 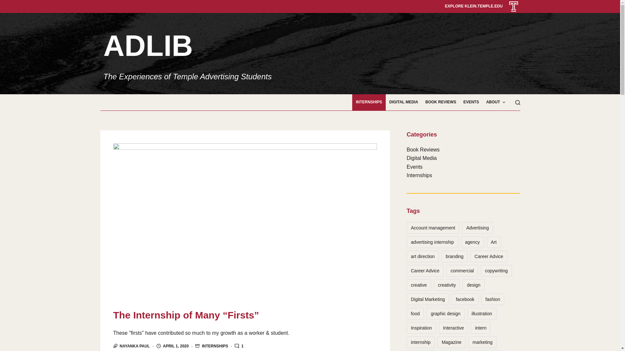 I want to click on INTERNSHIPS, so click(x=215, y=346).